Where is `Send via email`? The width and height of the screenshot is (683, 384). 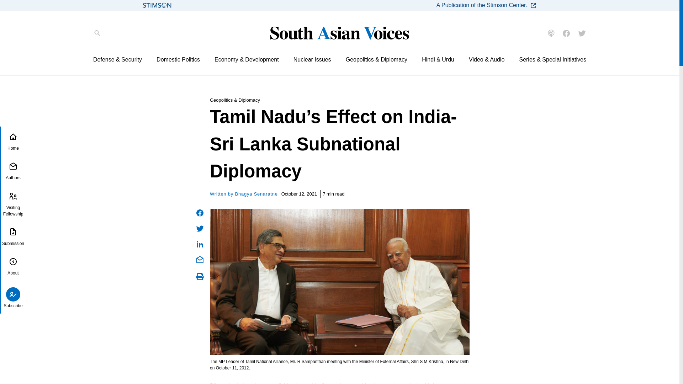
Send via email is located at coordinates (200, 260).